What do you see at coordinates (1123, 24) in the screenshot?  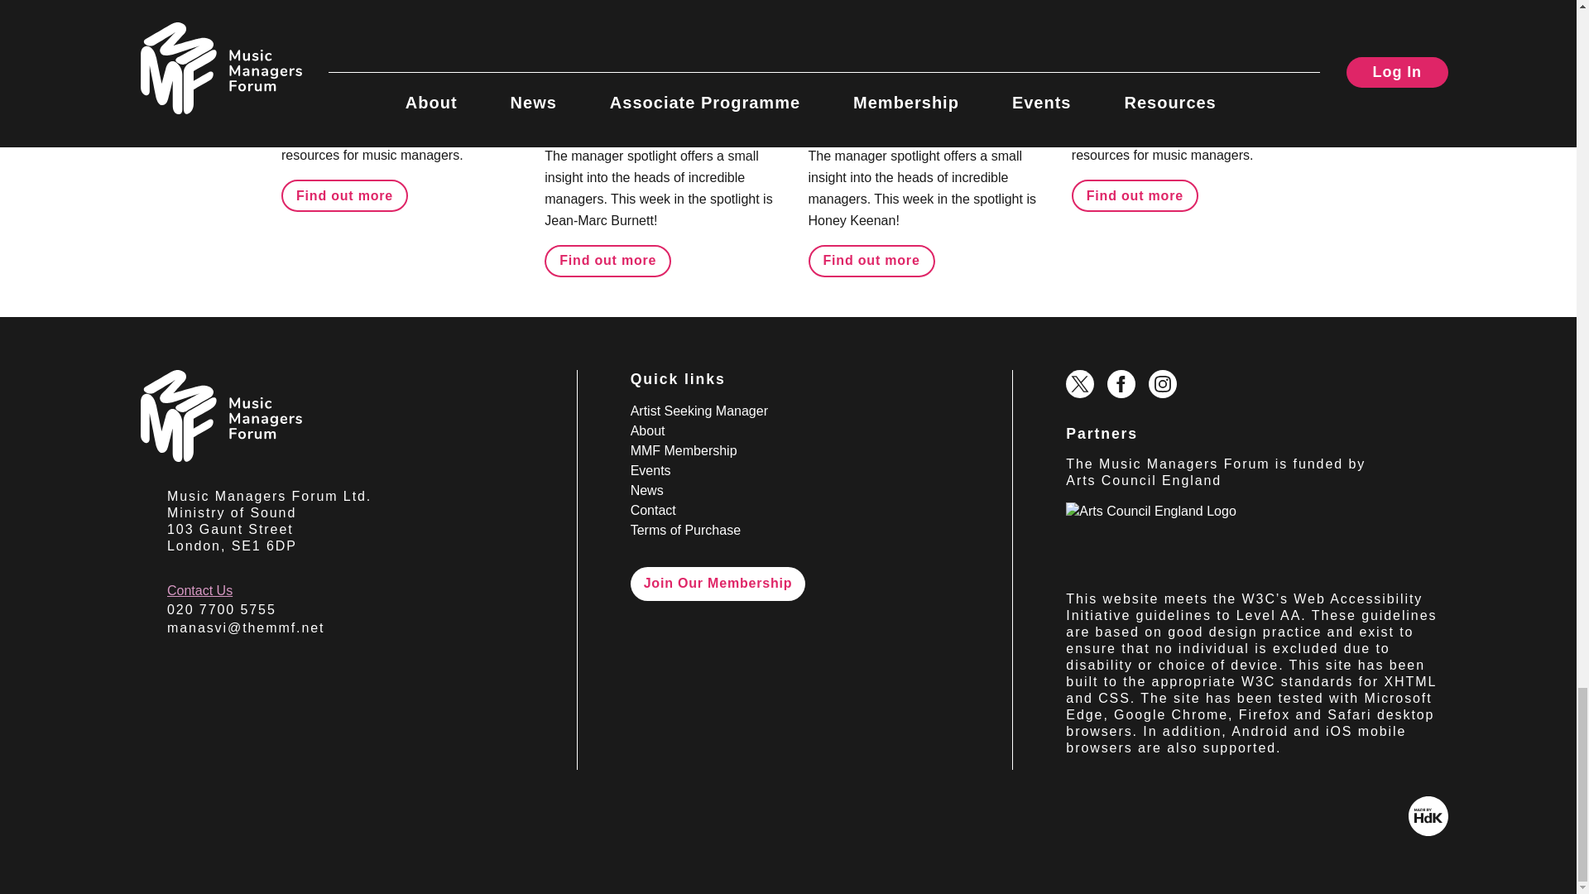 I see `MMF Updates` at bounding box center [1123, 24].